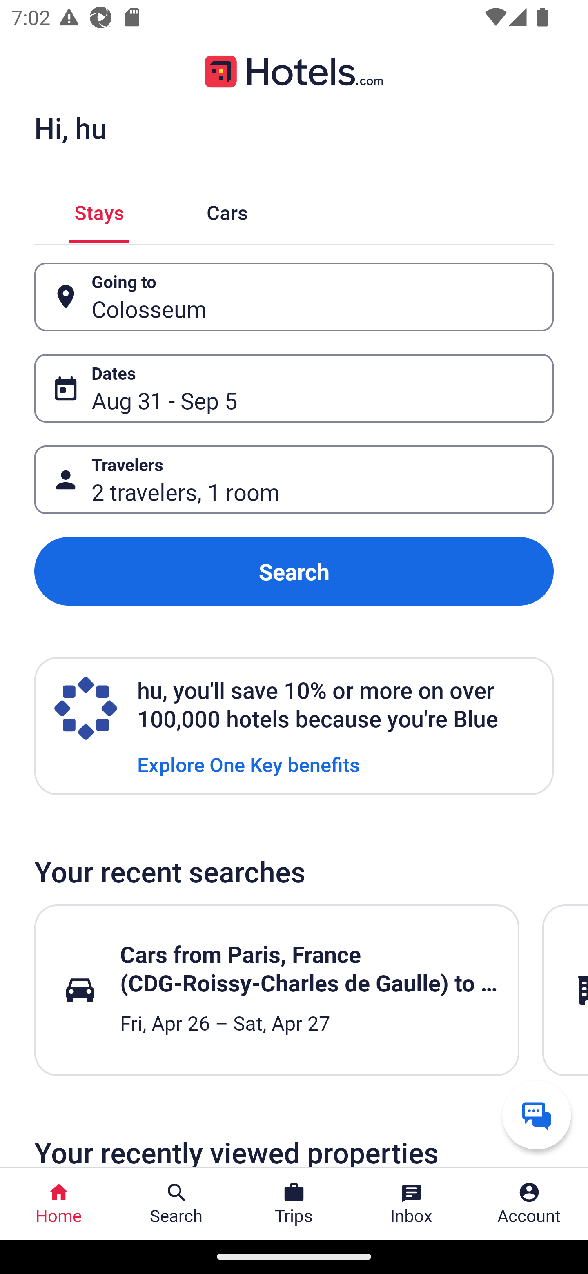 The image size is (588, 1274). Describe the element at coordinates (227, 211) in the screenshot. I see `Cars` at that location.